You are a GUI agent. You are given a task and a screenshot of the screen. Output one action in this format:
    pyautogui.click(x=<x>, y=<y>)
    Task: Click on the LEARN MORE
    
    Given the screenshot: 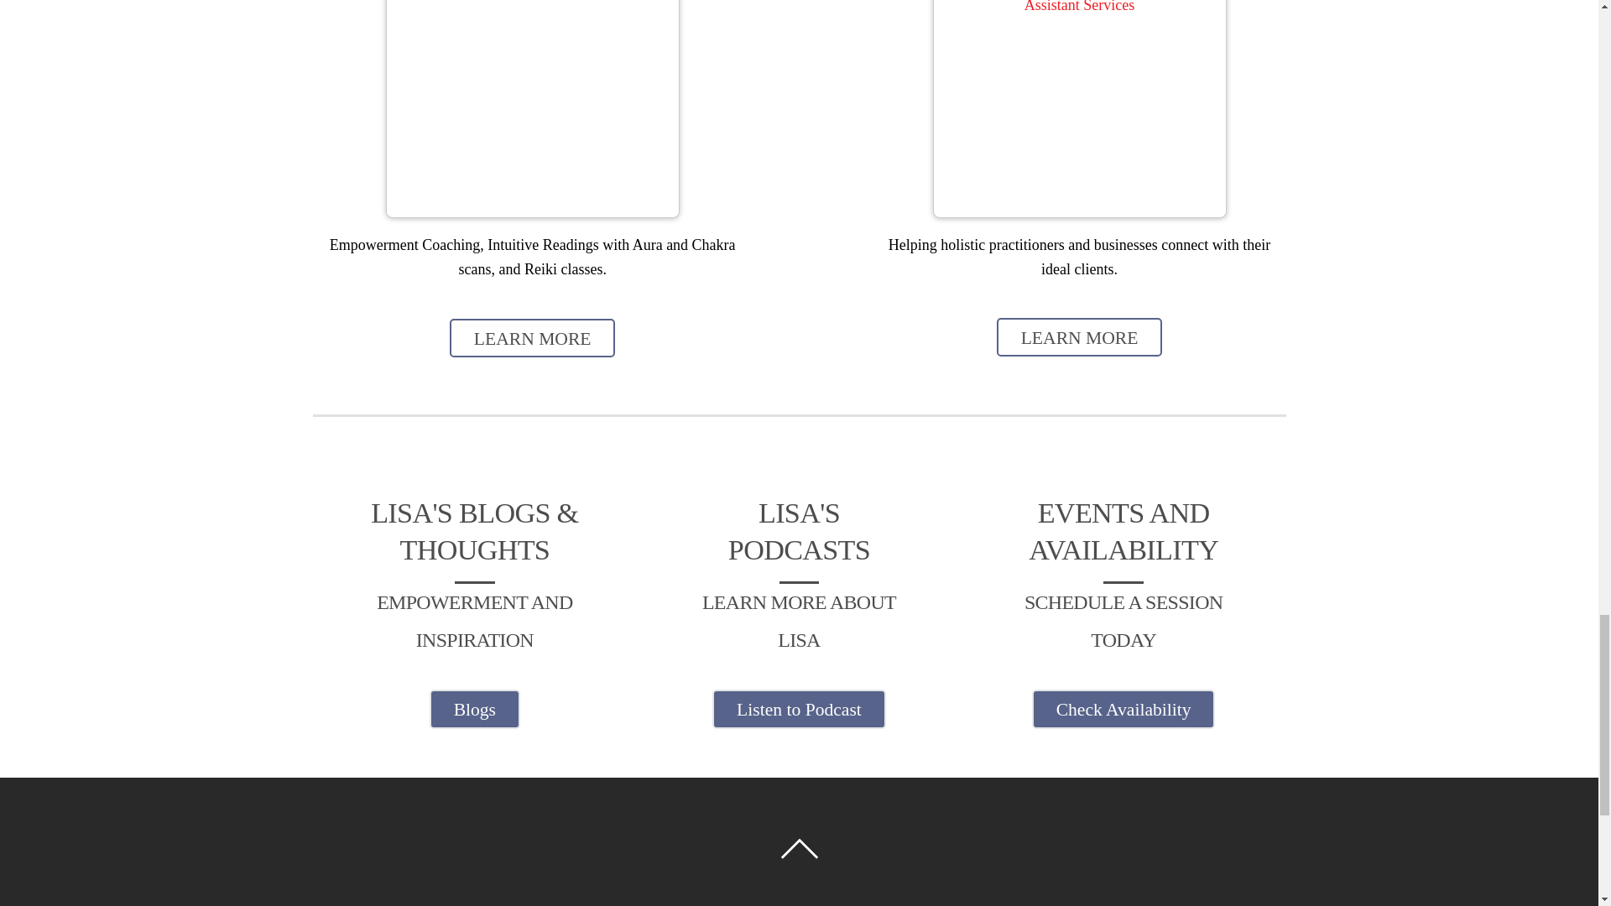 What is the action you would take?
    pyautogui.click(x=532, y=337)
    